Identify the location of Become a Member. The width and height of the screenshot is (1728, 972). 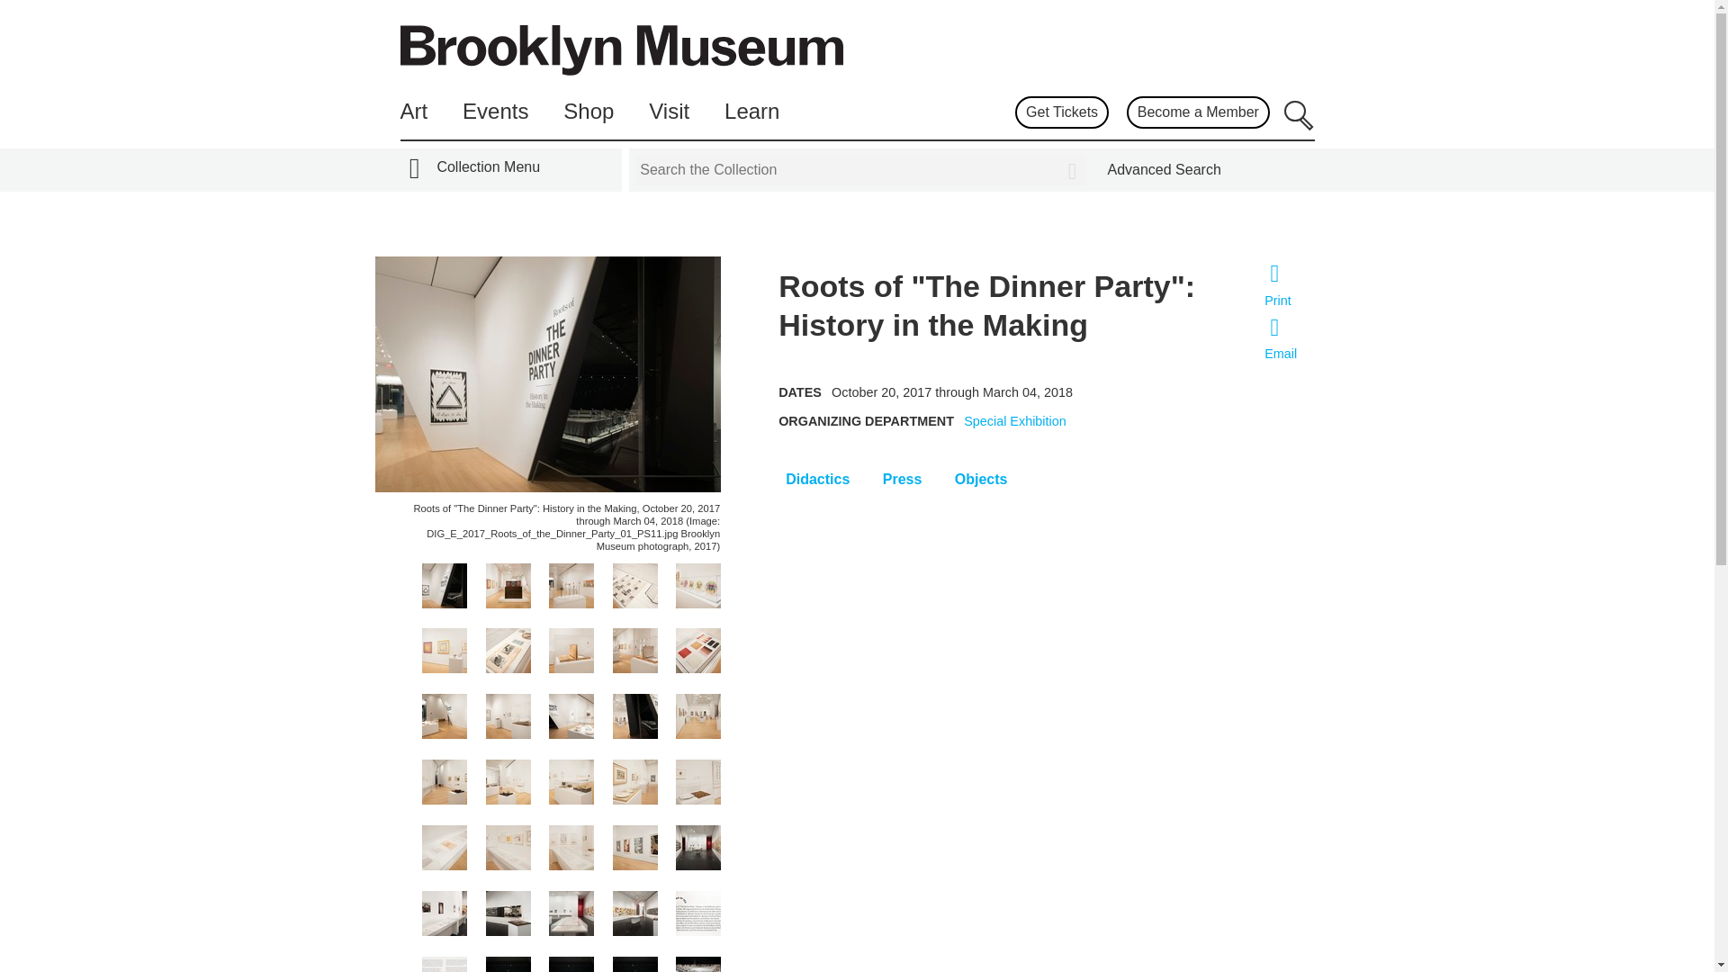
(1197, 112).